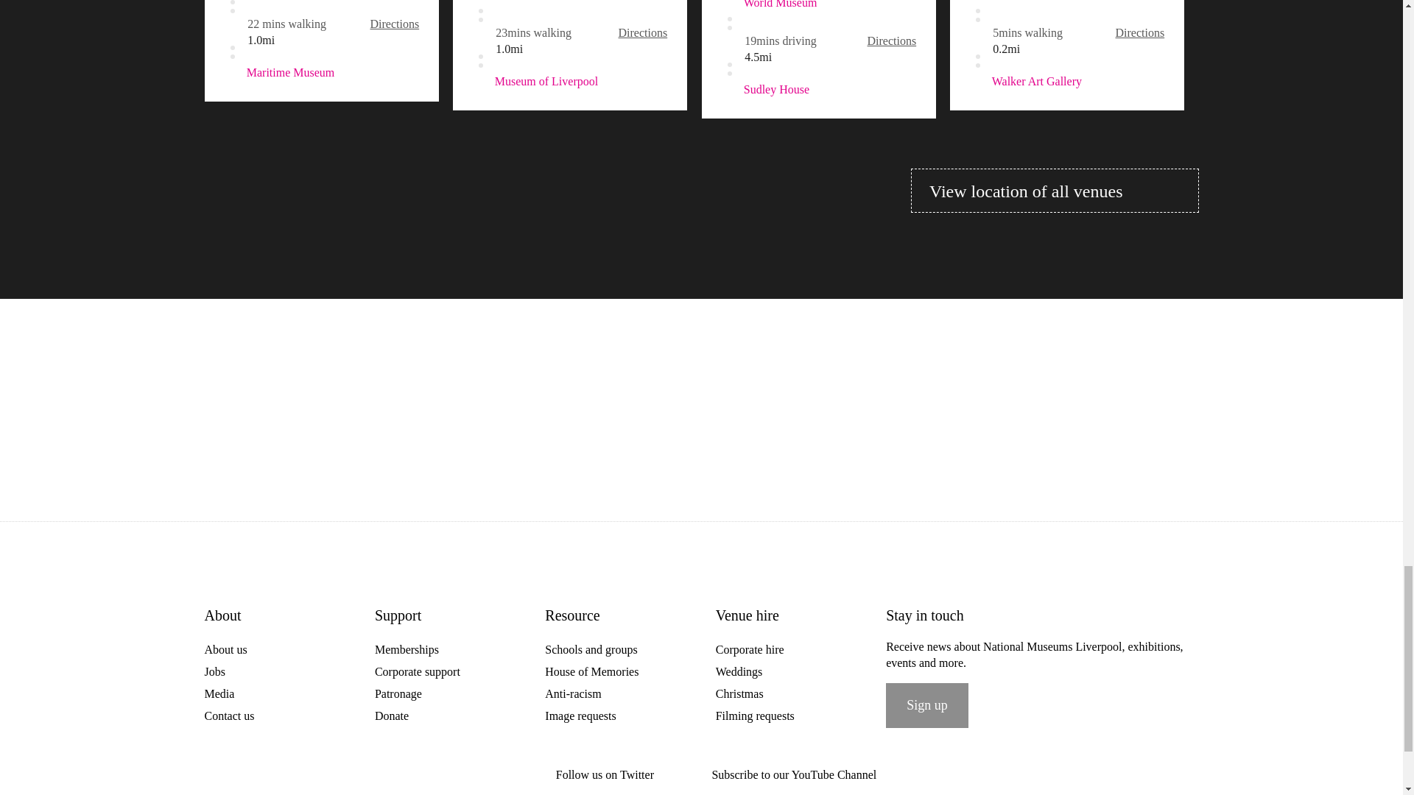  What do you see at coordinates (570, 82) in the screenshot?
I see `Museum of Liverpool` at bounding box center [570, 82].